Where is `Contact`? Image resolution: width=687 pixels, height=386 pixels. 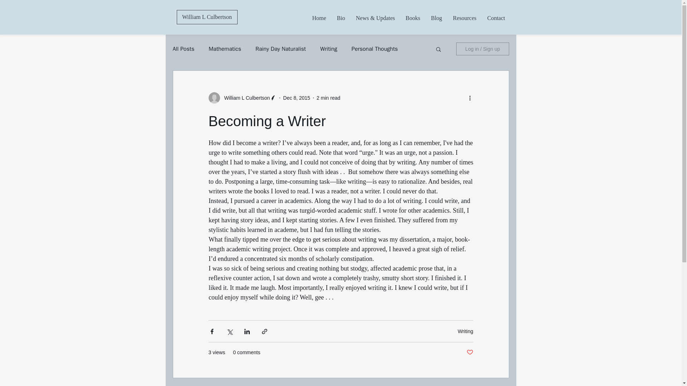 Contact is located at coordinates (496, 18).